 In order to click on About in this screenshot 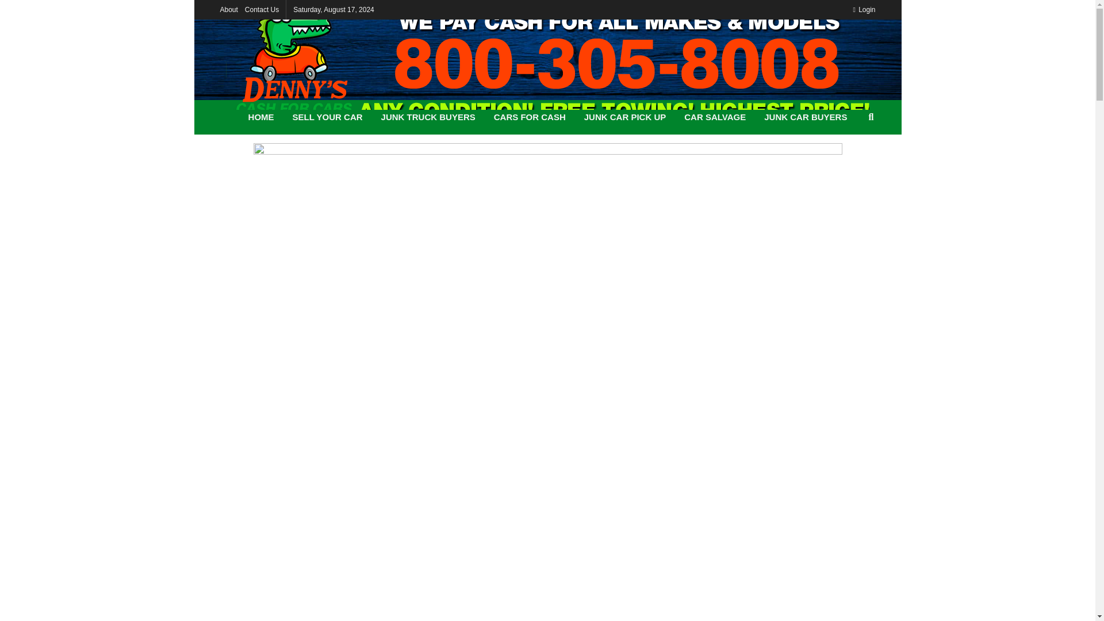, I will do `click(228, 9)`.